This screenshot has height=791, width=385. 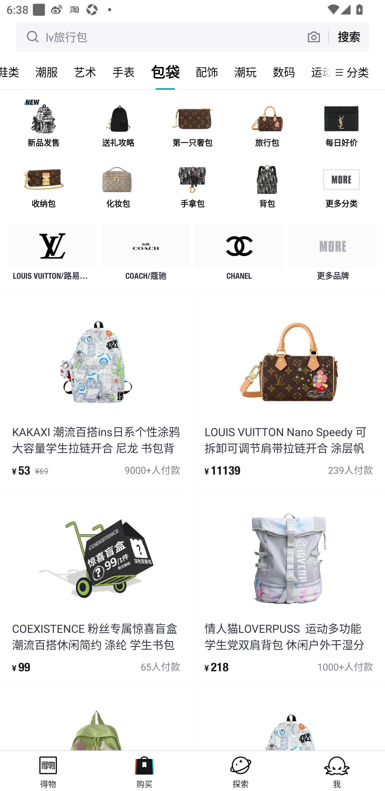 I want to click on 手表, so click(x=124, y=72).